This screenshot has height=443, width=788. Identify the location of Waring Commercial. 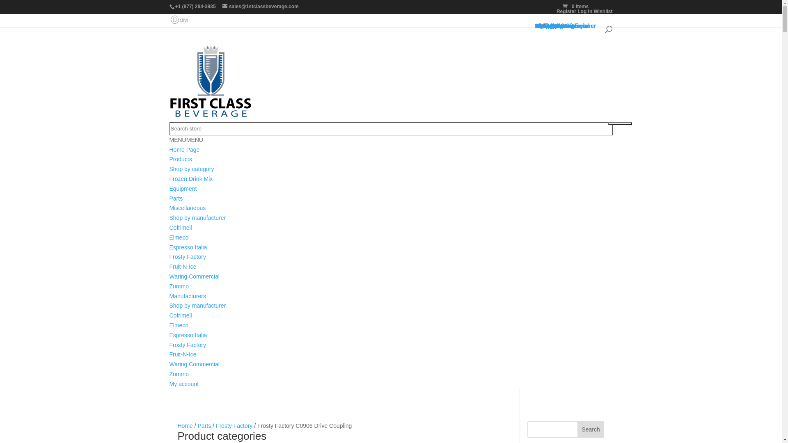
(562, 26).